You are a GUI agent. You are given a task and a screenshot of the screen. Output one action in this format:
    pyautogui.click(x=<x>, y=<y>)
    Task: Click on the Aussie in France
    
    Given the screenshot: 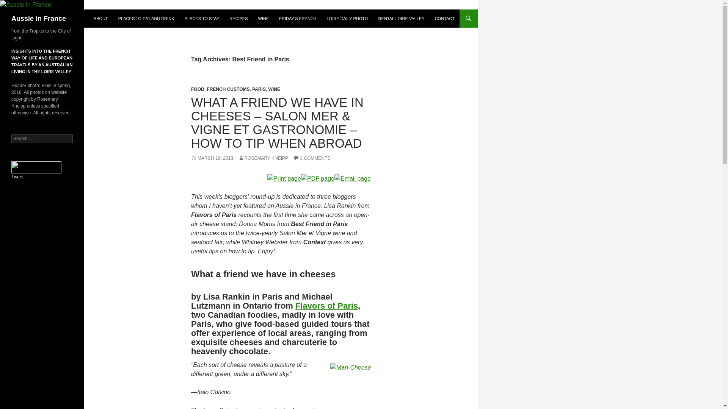 What is the action you would take?
    pyautogui.click(x=39, y=18)
    